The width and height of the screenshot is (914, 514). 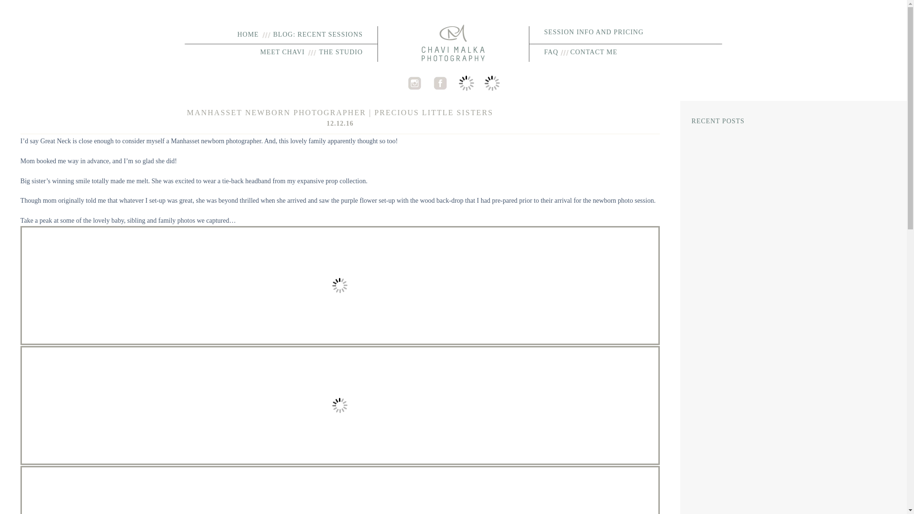 I want to click on BLOG: RECENT SESSIONS, so click(x=318, y=34).